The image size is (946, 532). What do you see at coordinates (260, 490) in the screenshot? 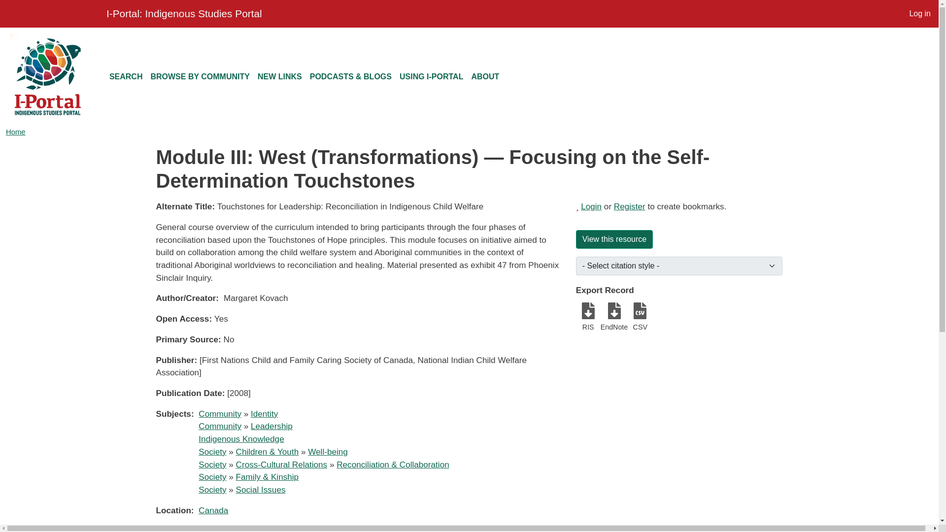
I see `Social Issues` at bounding box center [260, 490].